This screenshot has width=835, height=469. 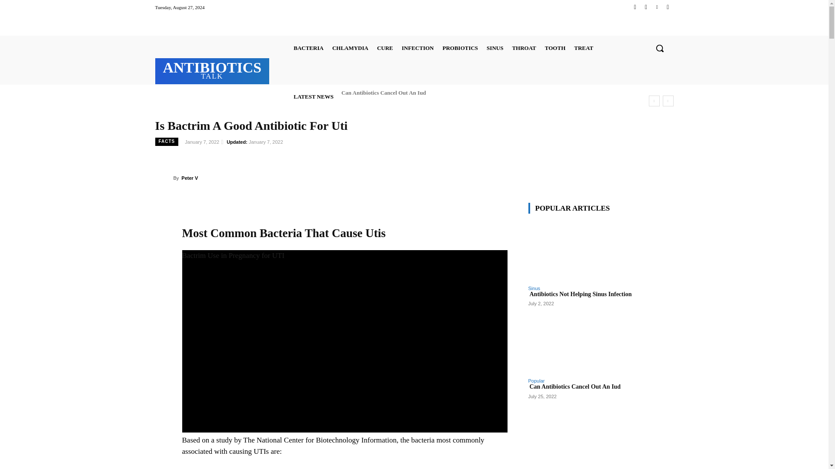 What do you see at coordinates (212, 70) in the screenshot?
I see `Facebook` at bounding box center [212, 70].